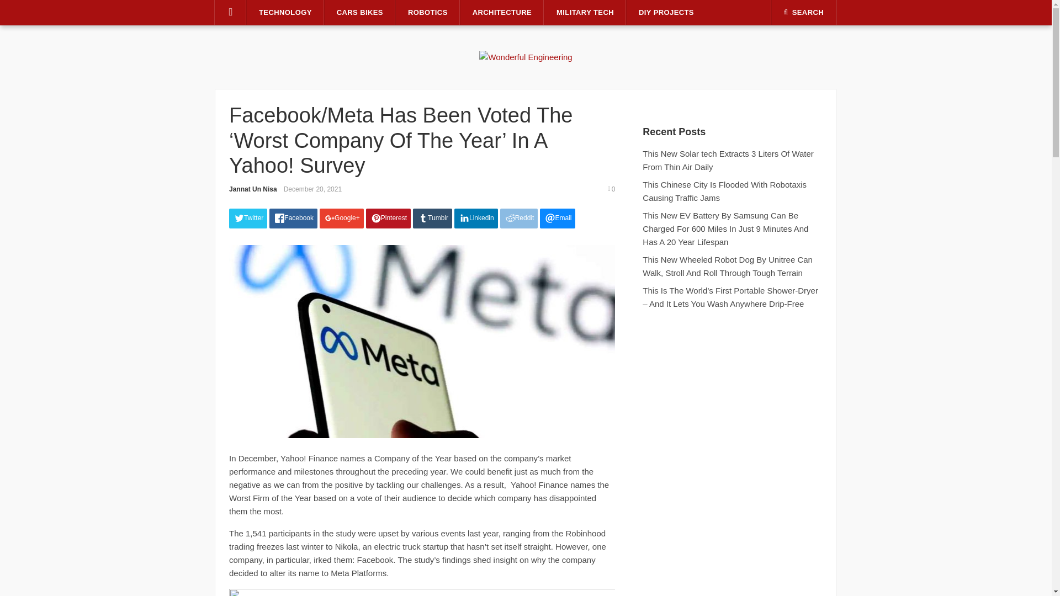  What do you see at coordinates (427, 13) in the screenshot?
I see `ROBOTICS` at bounding box center [427, 13].